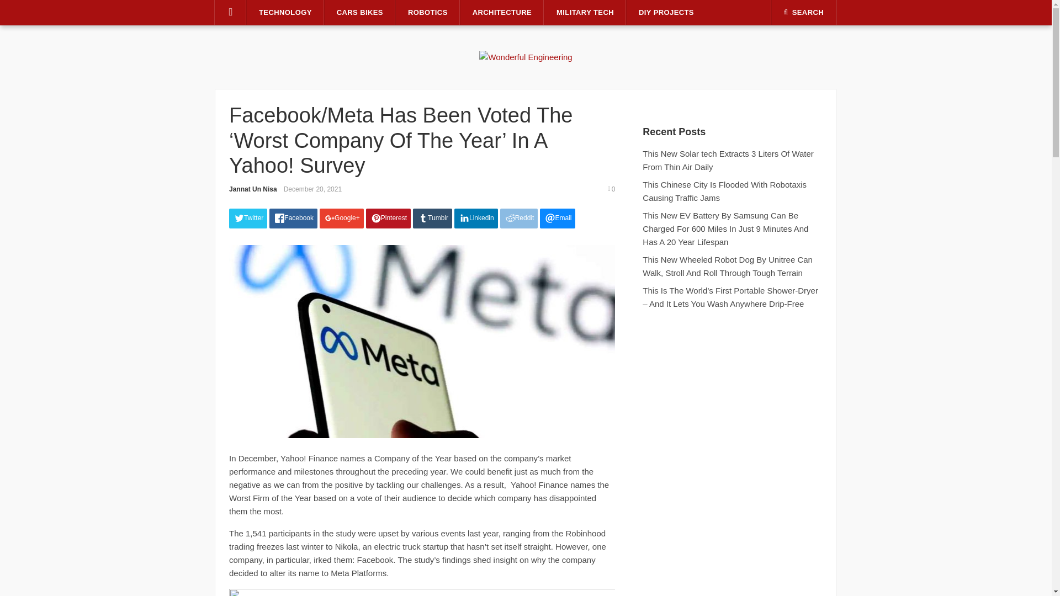  What do you see at coordinates (427, 13) in the screenshot?
I see `ROBOTICS` at bounding box center [427, 13].